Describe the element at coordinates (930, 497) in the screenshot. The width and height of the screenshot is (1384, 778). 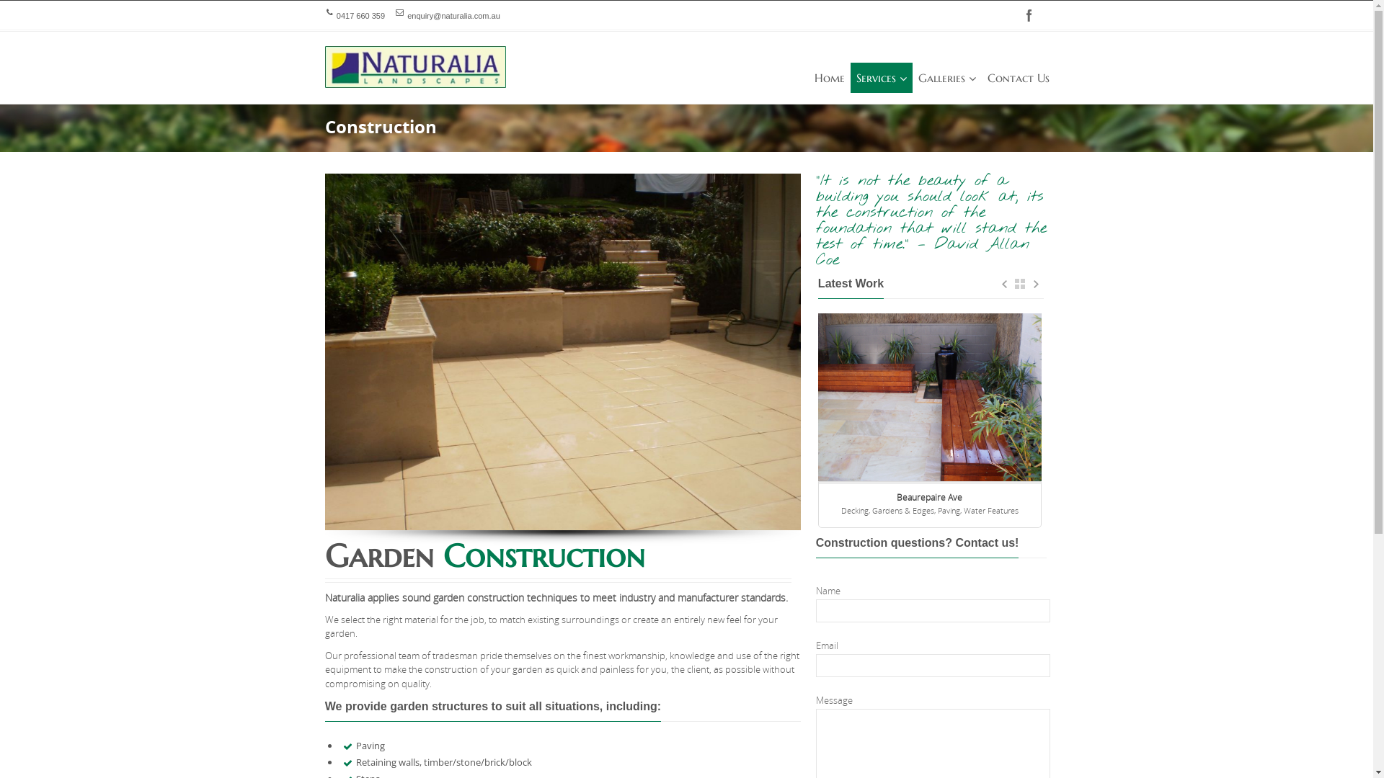
I see `Beaurepaire Ave` at that location.